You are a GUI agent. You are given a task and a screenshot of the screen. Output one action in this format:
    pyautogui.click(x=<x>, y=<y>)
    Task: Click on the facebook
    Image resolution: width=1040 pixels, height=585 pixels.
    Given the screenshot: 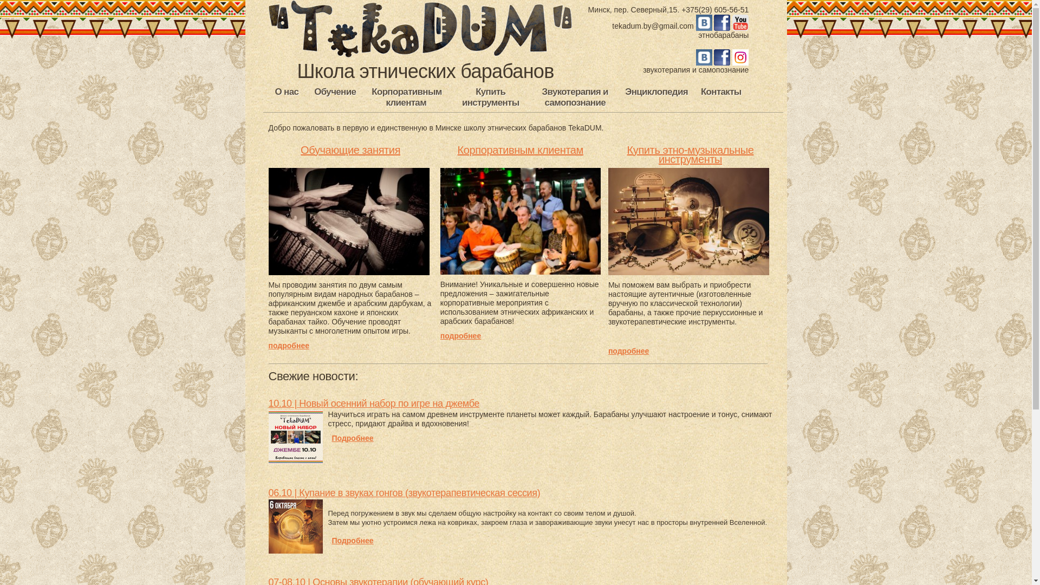 What is the action you would take?
    pyautogui.click(x=722, y=26)
    